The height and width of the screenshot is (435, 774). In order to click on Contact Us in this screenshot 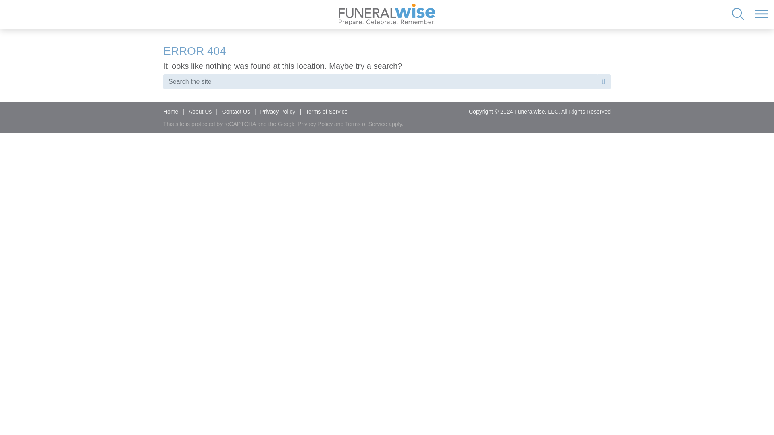, I will do `click(236, 111)`.